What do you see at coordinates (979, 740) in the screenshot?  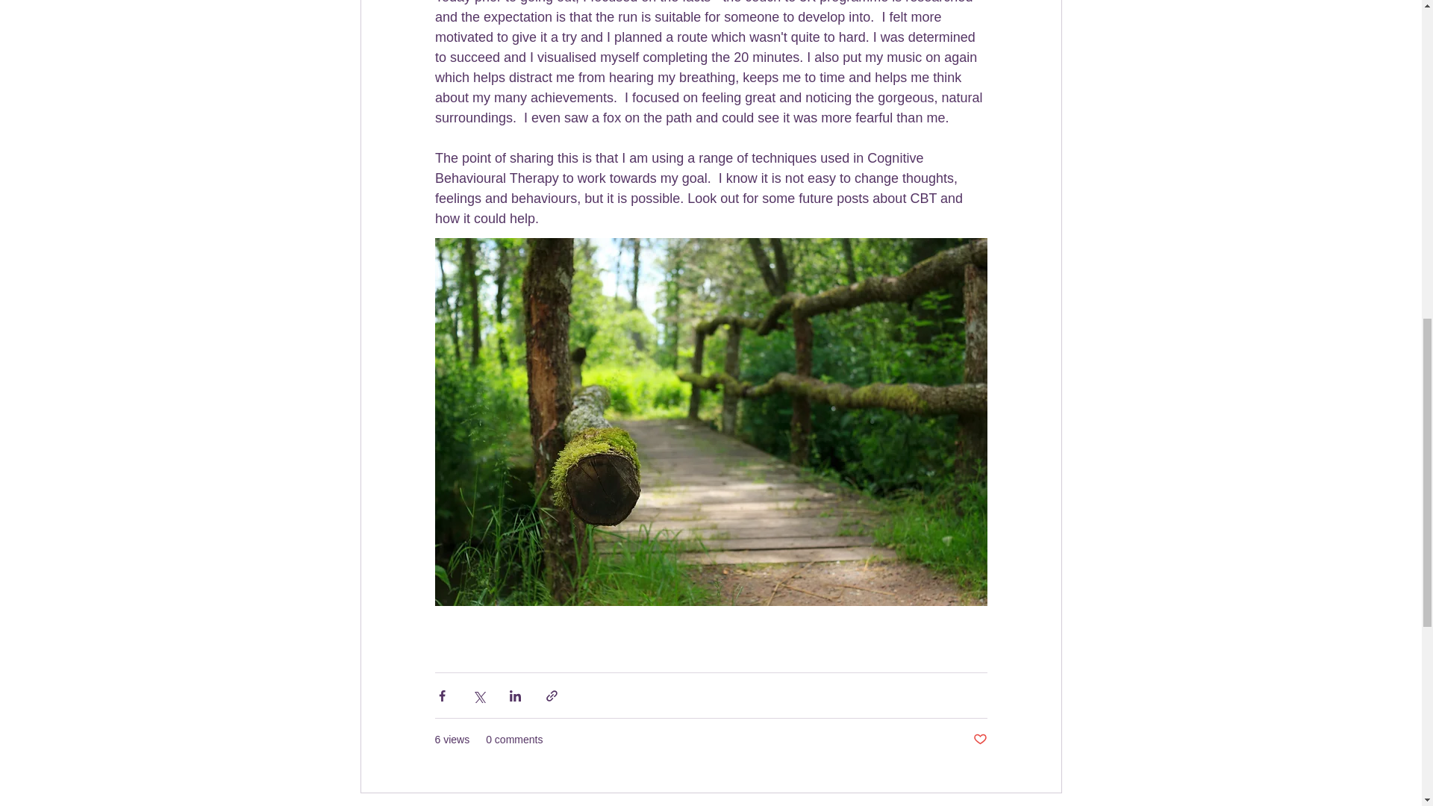 I see `Post not marked as liked` at bounding box center [979, 740].